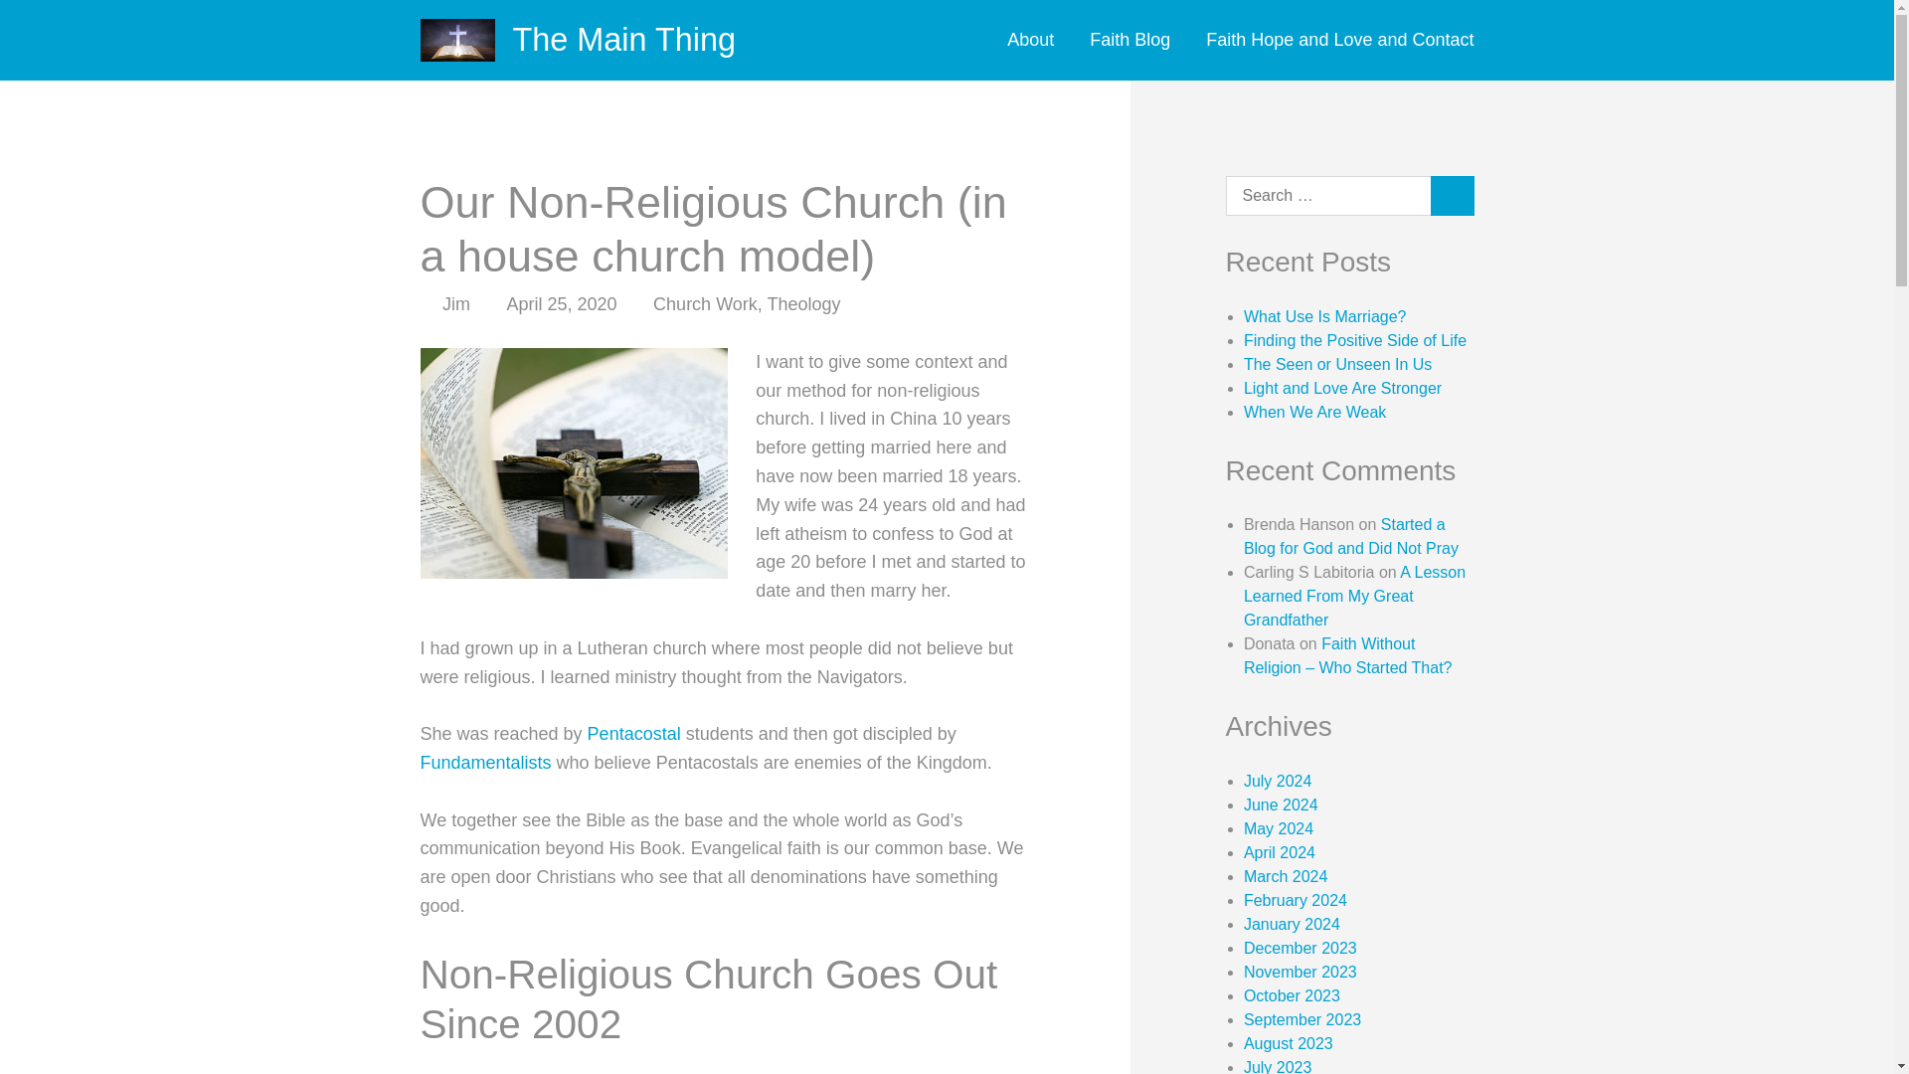 Image resolution: width=1909 pixels, height=1074 pixels. What do you see at coordinates (1301, 972) in the screenshot?
I see `November 2023` at bounding box center [1301, 972].